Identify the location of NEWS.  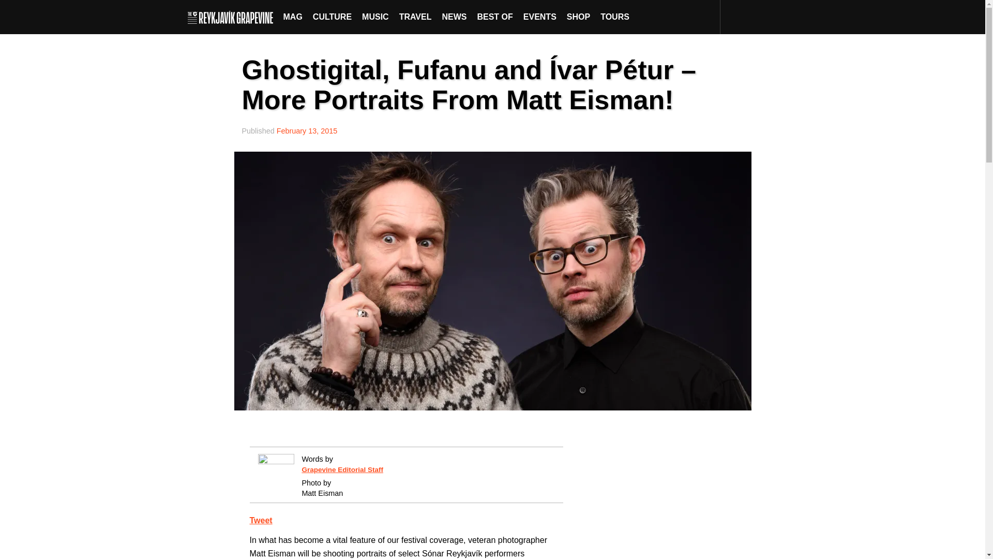
(454, 17).